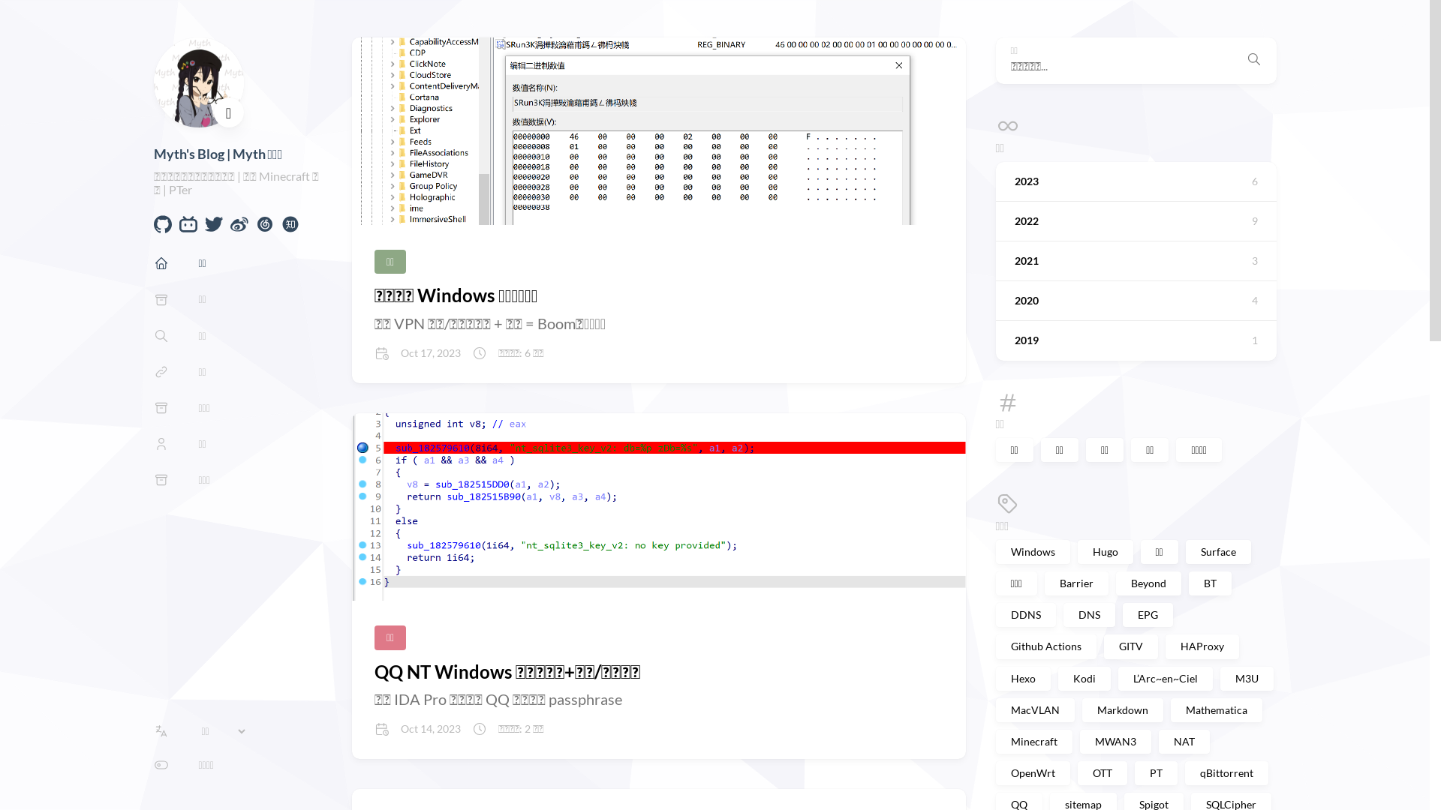  Describe the element at coordinates (1247, 679) in the screenshot. I see `M3U` at that location.